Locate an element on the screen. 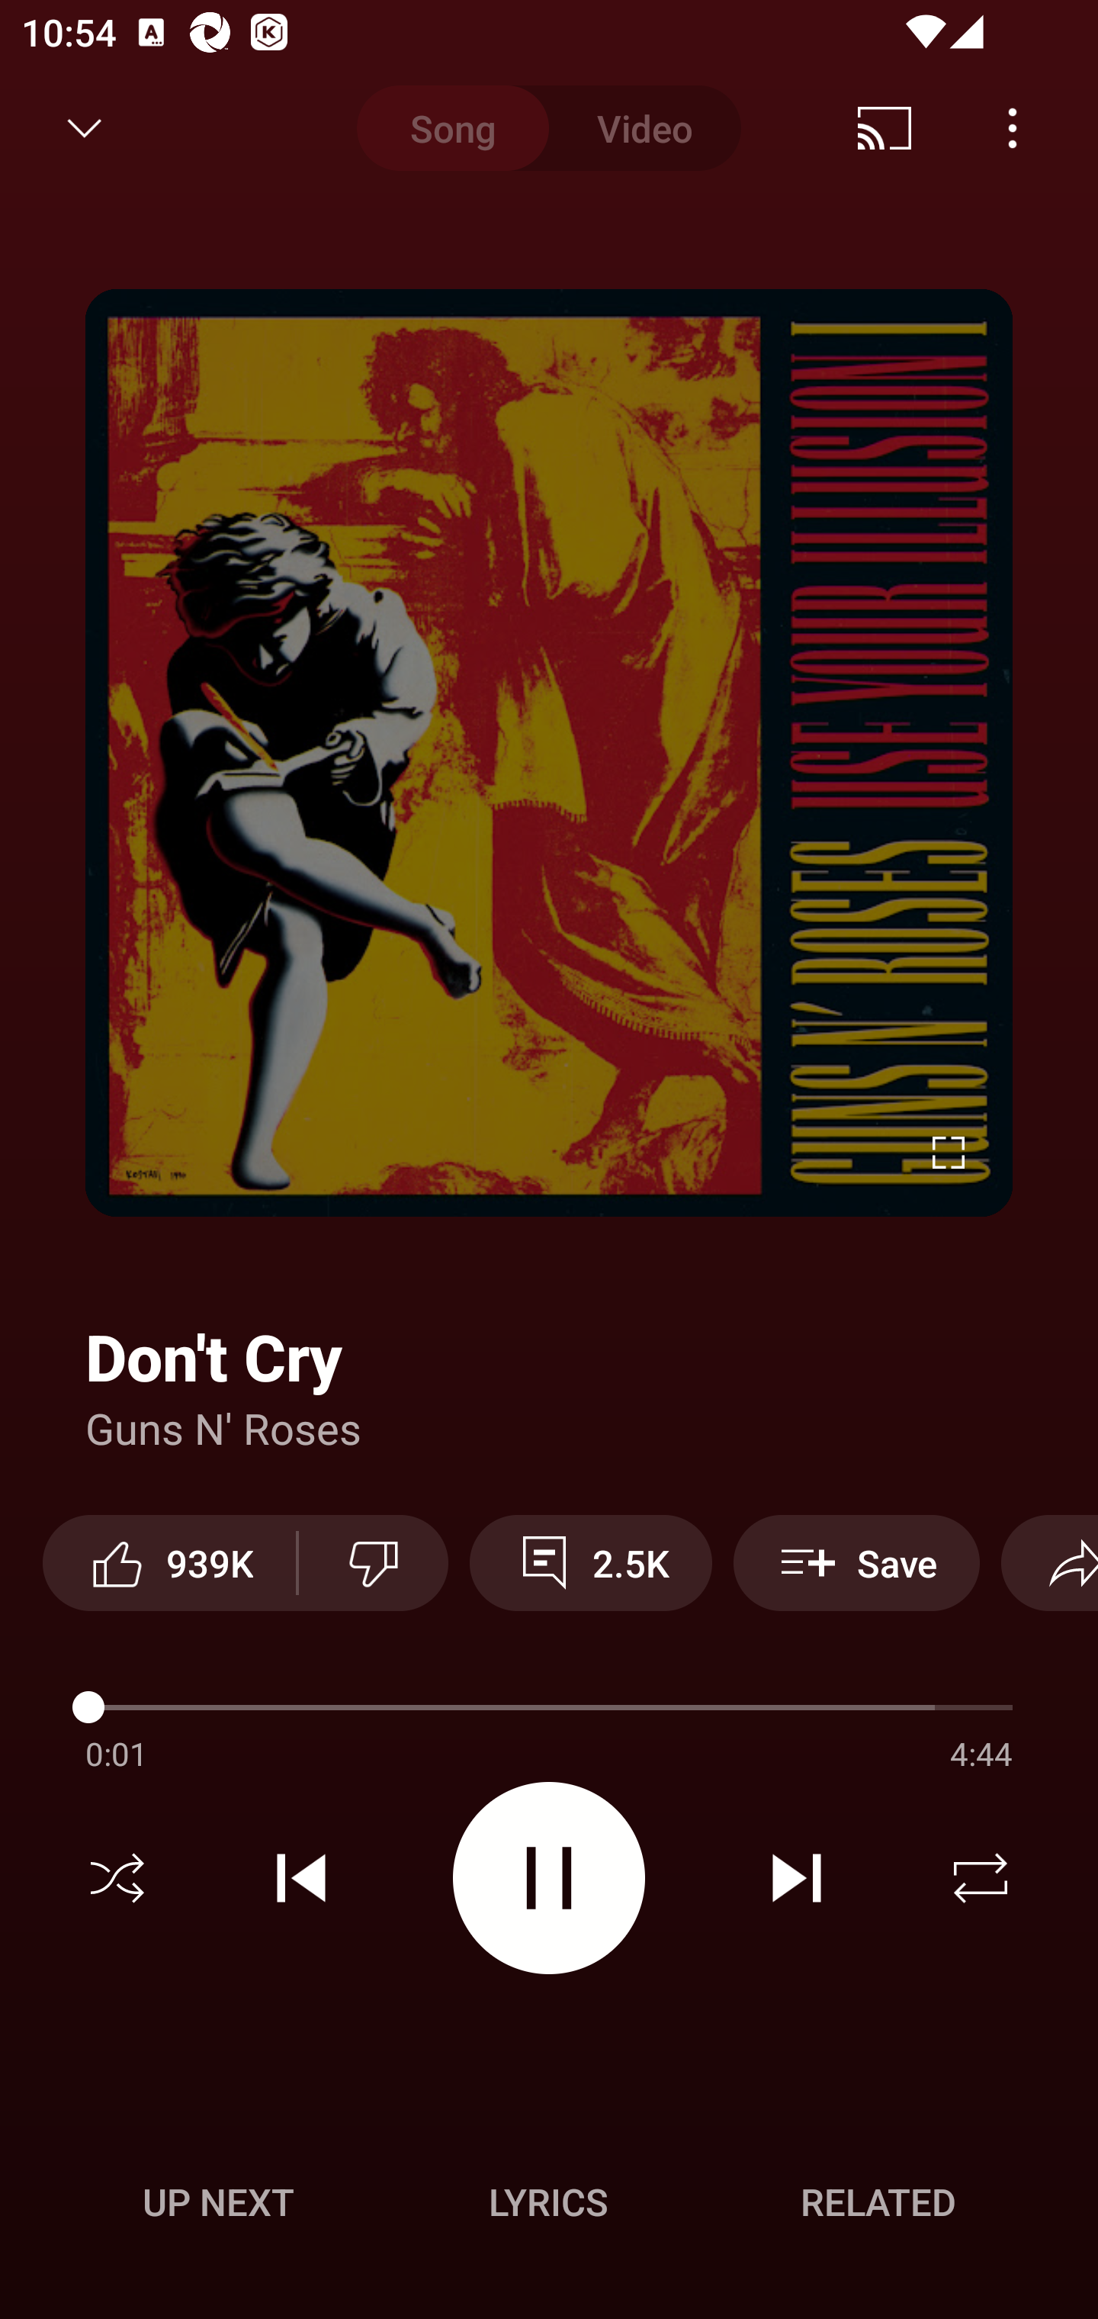 Image resolution: width=1098 pixels, height=2319 pixels. Dislike is located at coordinates (373, 1562).